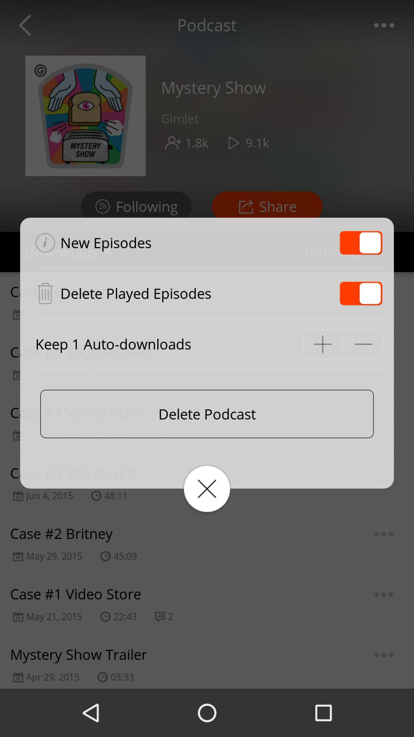 The image size is (414, 737). I want to click on turn on item next to the new episodes, so click(361, 243).